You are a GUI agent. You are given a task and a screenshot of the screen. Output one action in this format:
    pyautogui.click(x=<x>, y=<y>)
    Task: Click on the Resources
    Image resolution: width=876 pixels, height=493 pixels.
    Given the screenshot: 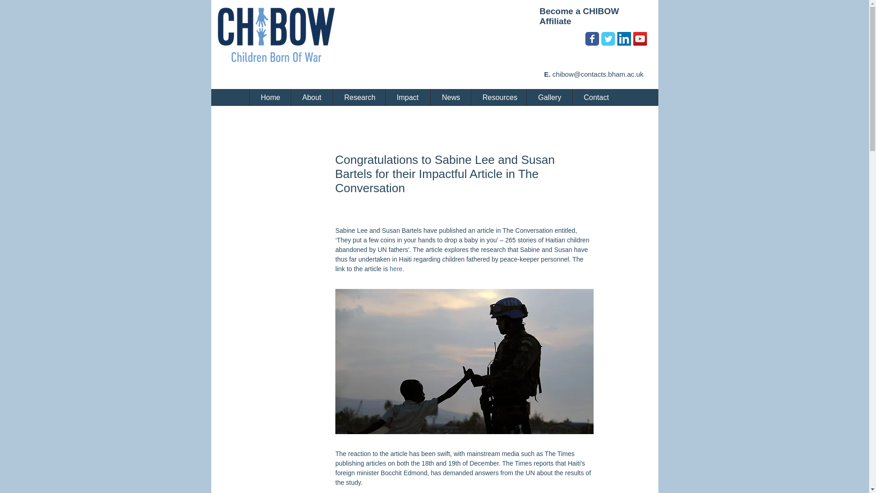 What is the action you would take?
    pyautogui.click(x=498, y=97)
    